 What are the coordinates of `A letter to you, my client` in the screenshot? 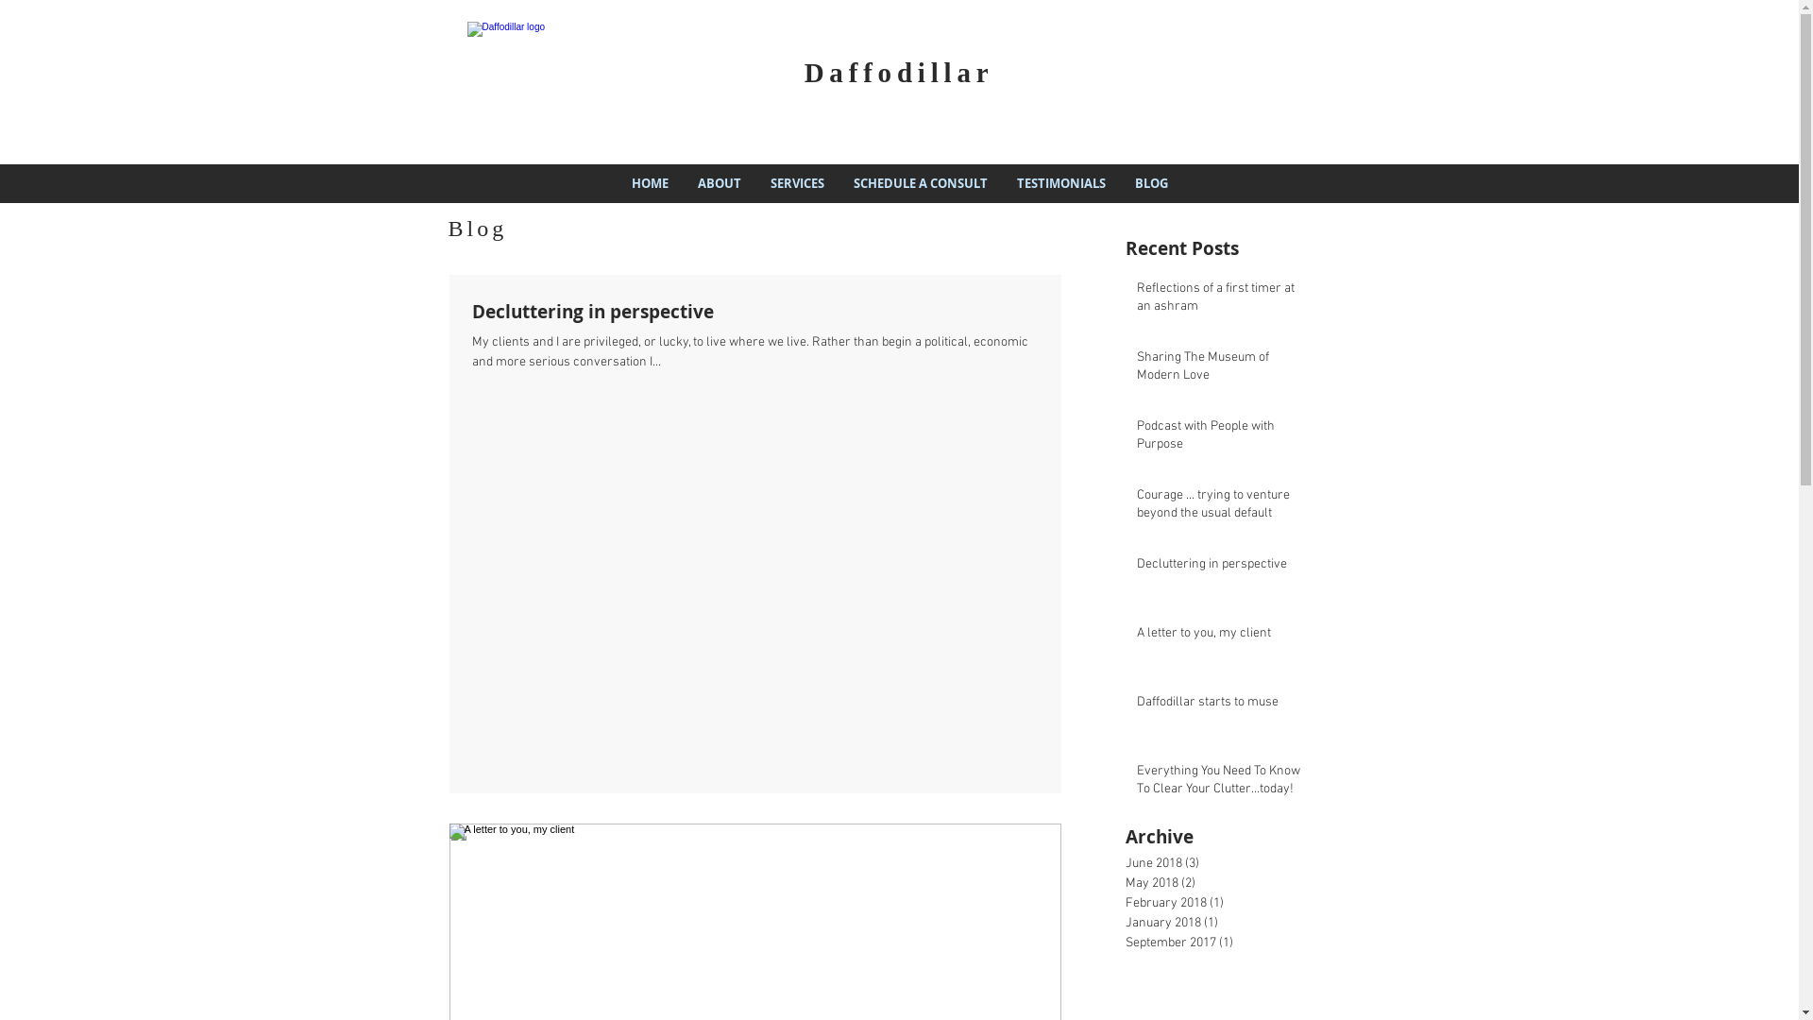 It's located at (1223, 637).